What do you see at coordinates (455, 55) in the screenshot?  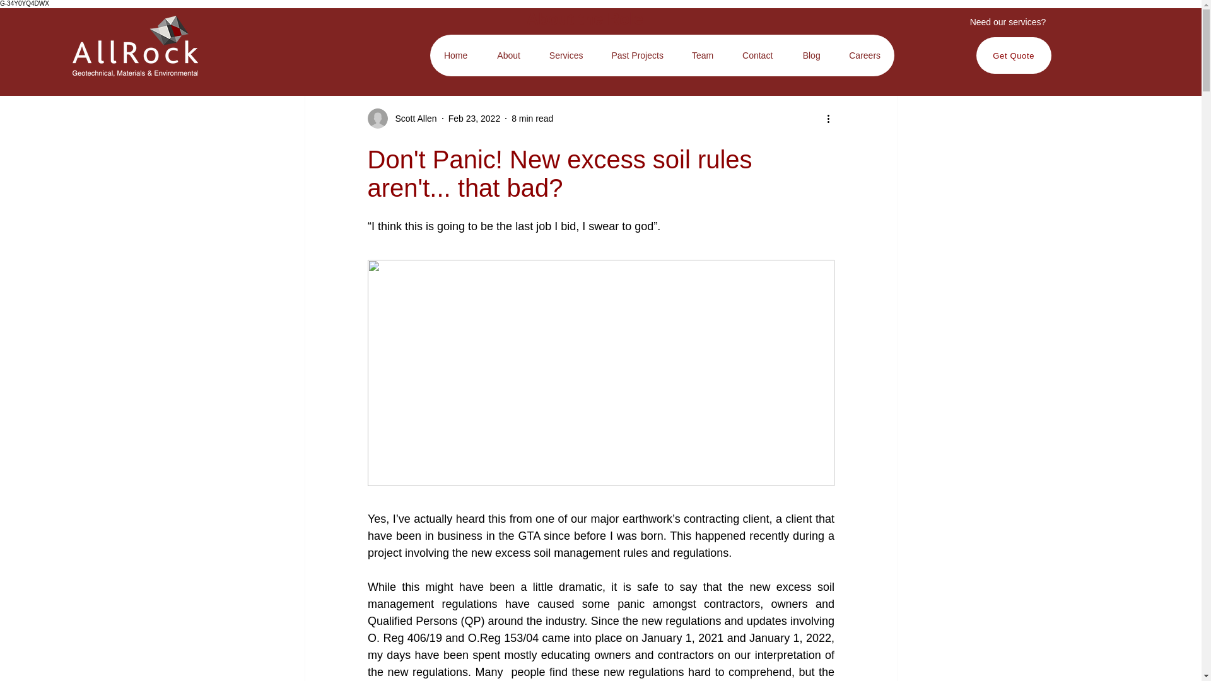 I see `Home` at bounding box center [455, 55].